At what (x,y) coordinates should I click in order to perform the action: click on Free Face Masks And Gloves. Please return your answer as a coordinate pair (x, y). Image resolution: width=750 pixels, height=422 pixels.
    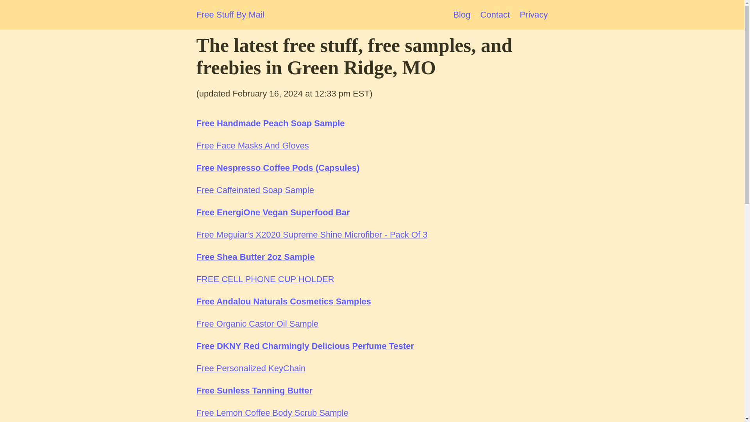
    Looking at the image, I should click on (252, 145).